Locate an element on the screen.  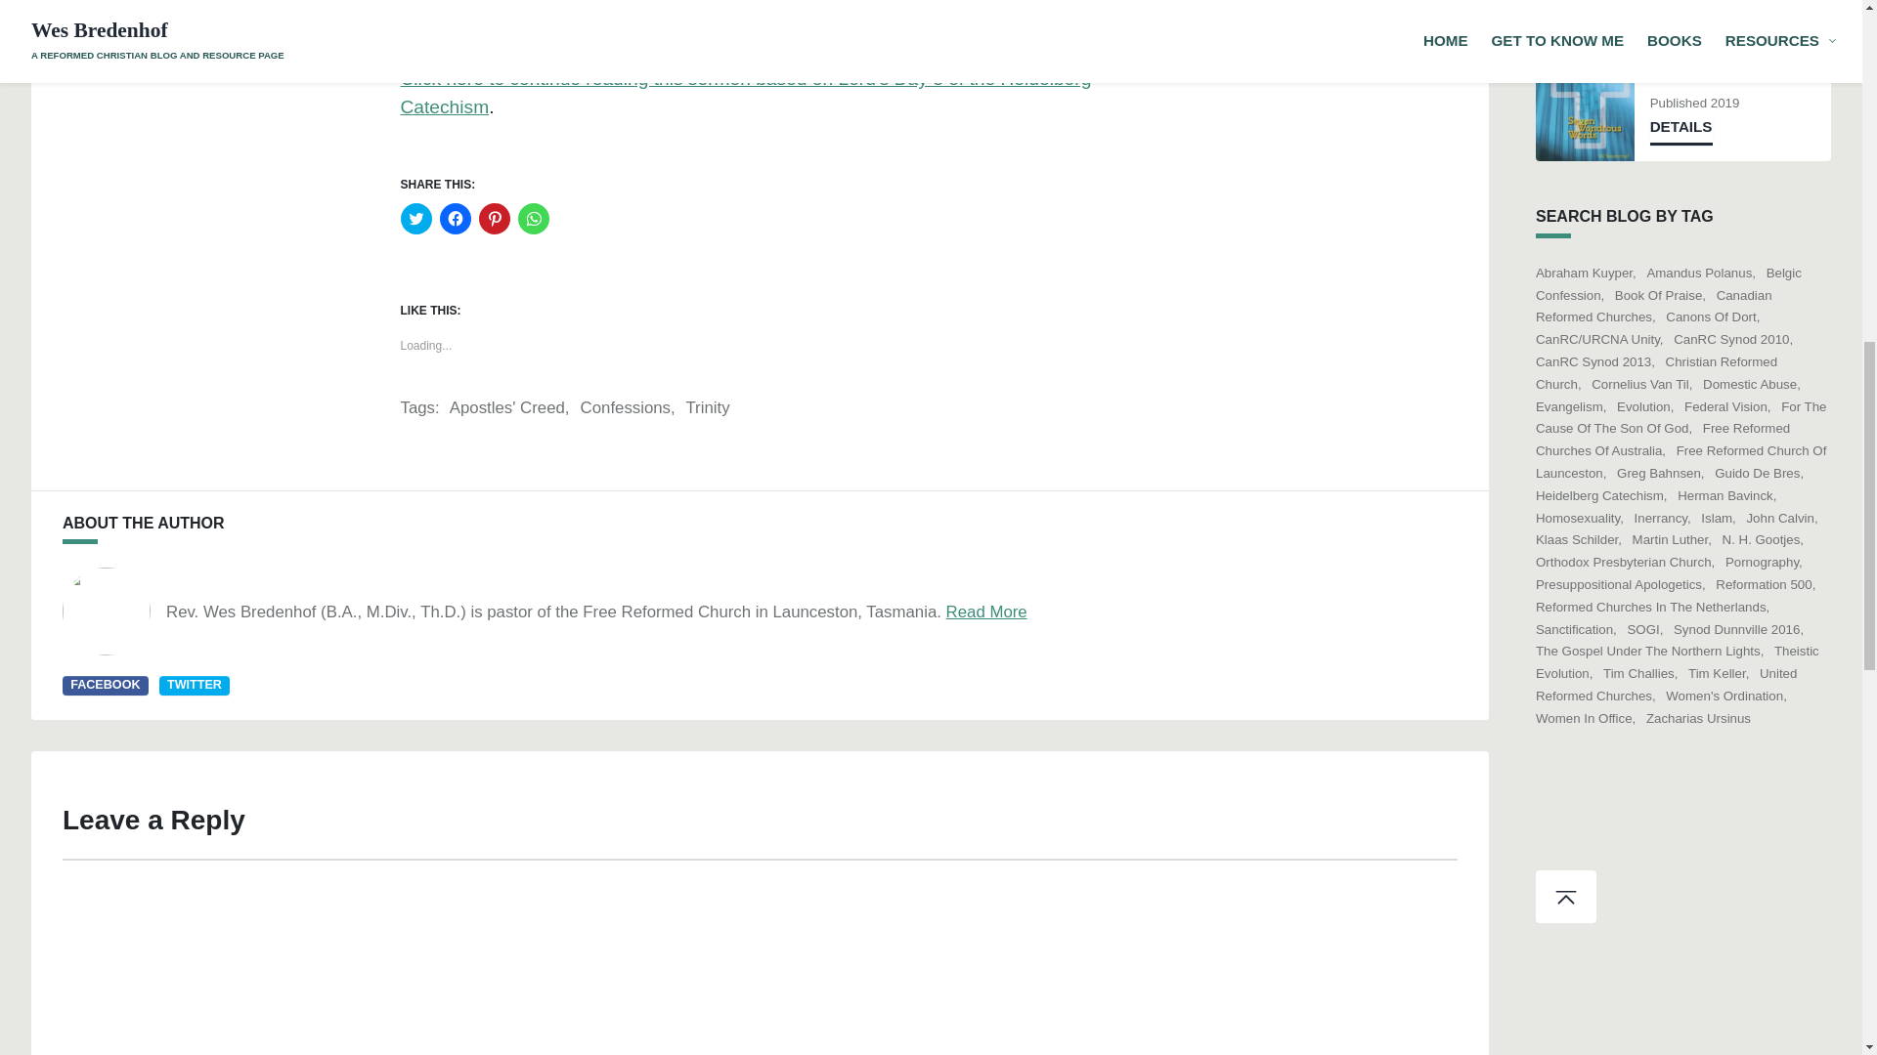
FACEBOOK is located at coordinates (105, 686).